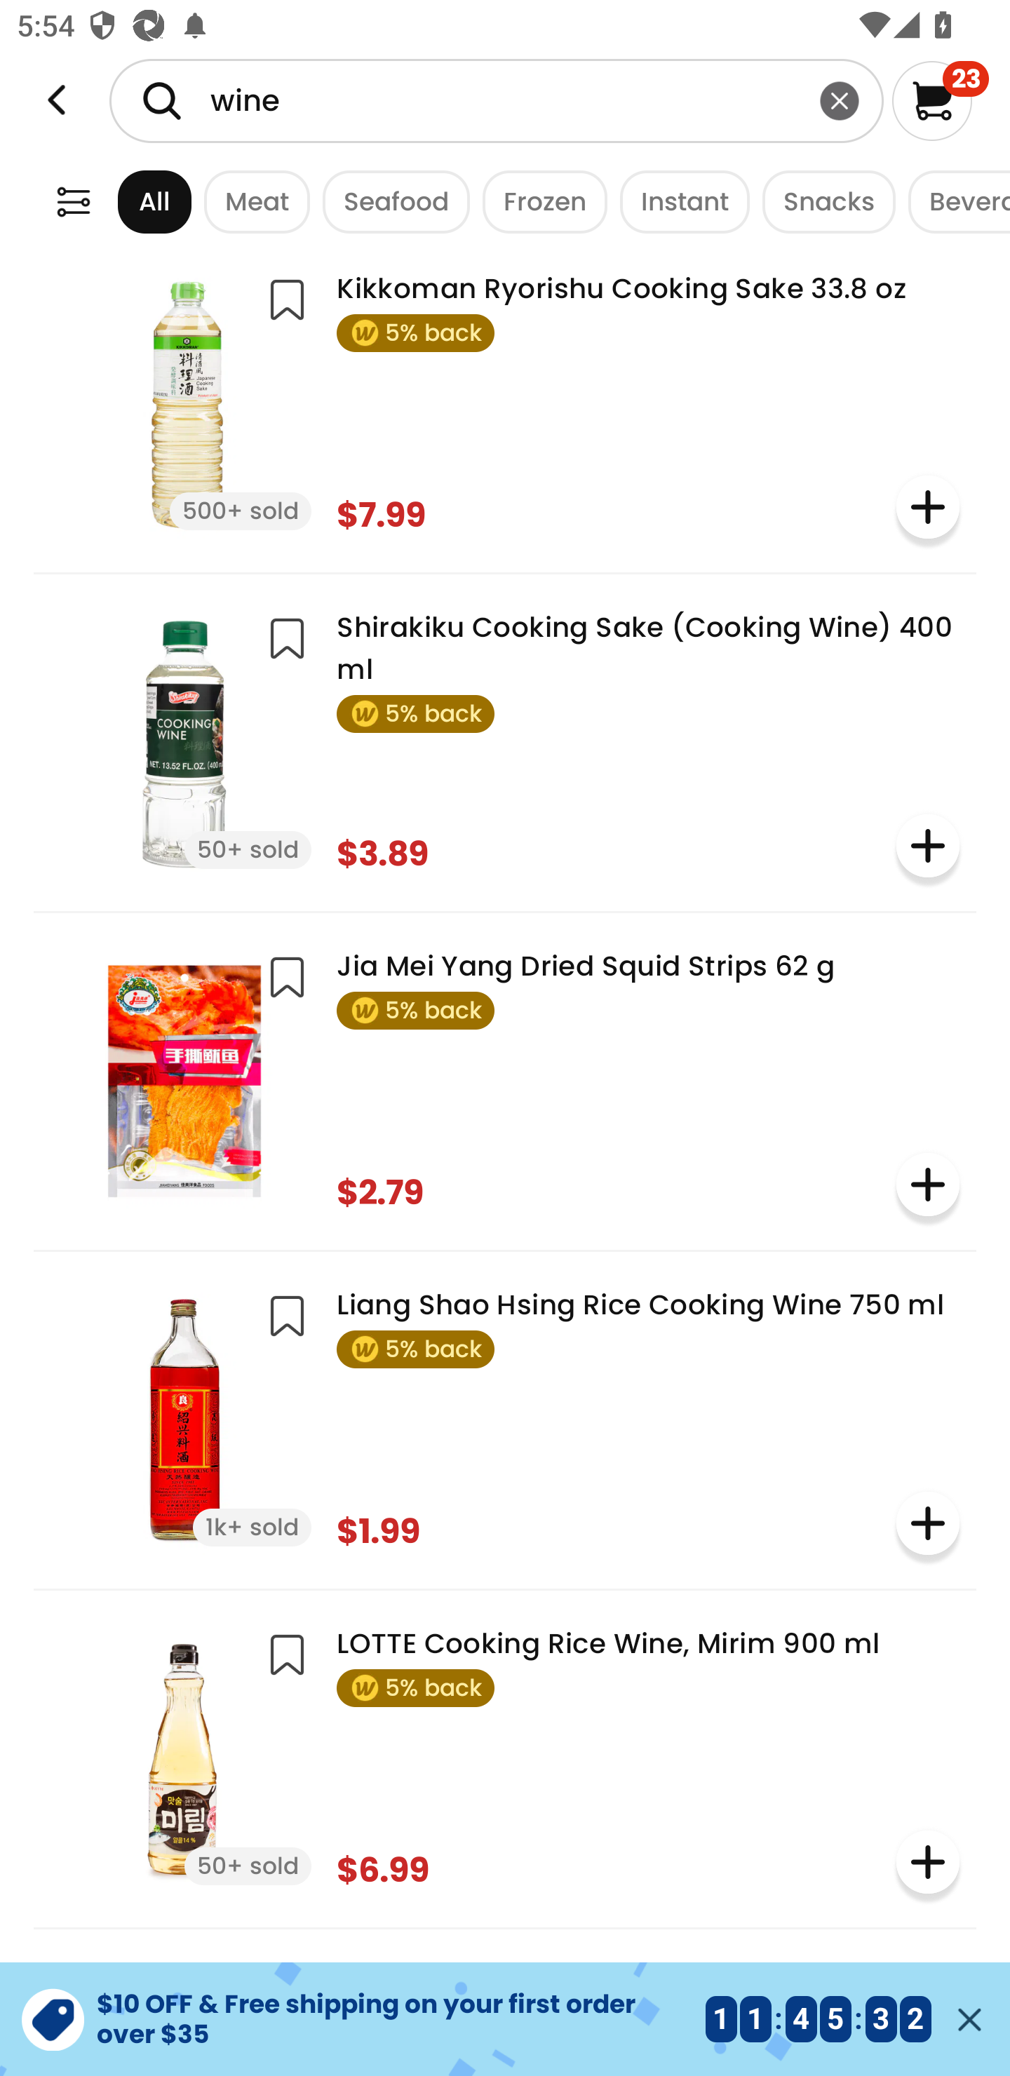 Image resolution: width=1010 pixels, height=2076 pixels. What do you see at coordinates (73, 201) in the screenshot?
I see `Weee!` at bounding box center [73, 201].